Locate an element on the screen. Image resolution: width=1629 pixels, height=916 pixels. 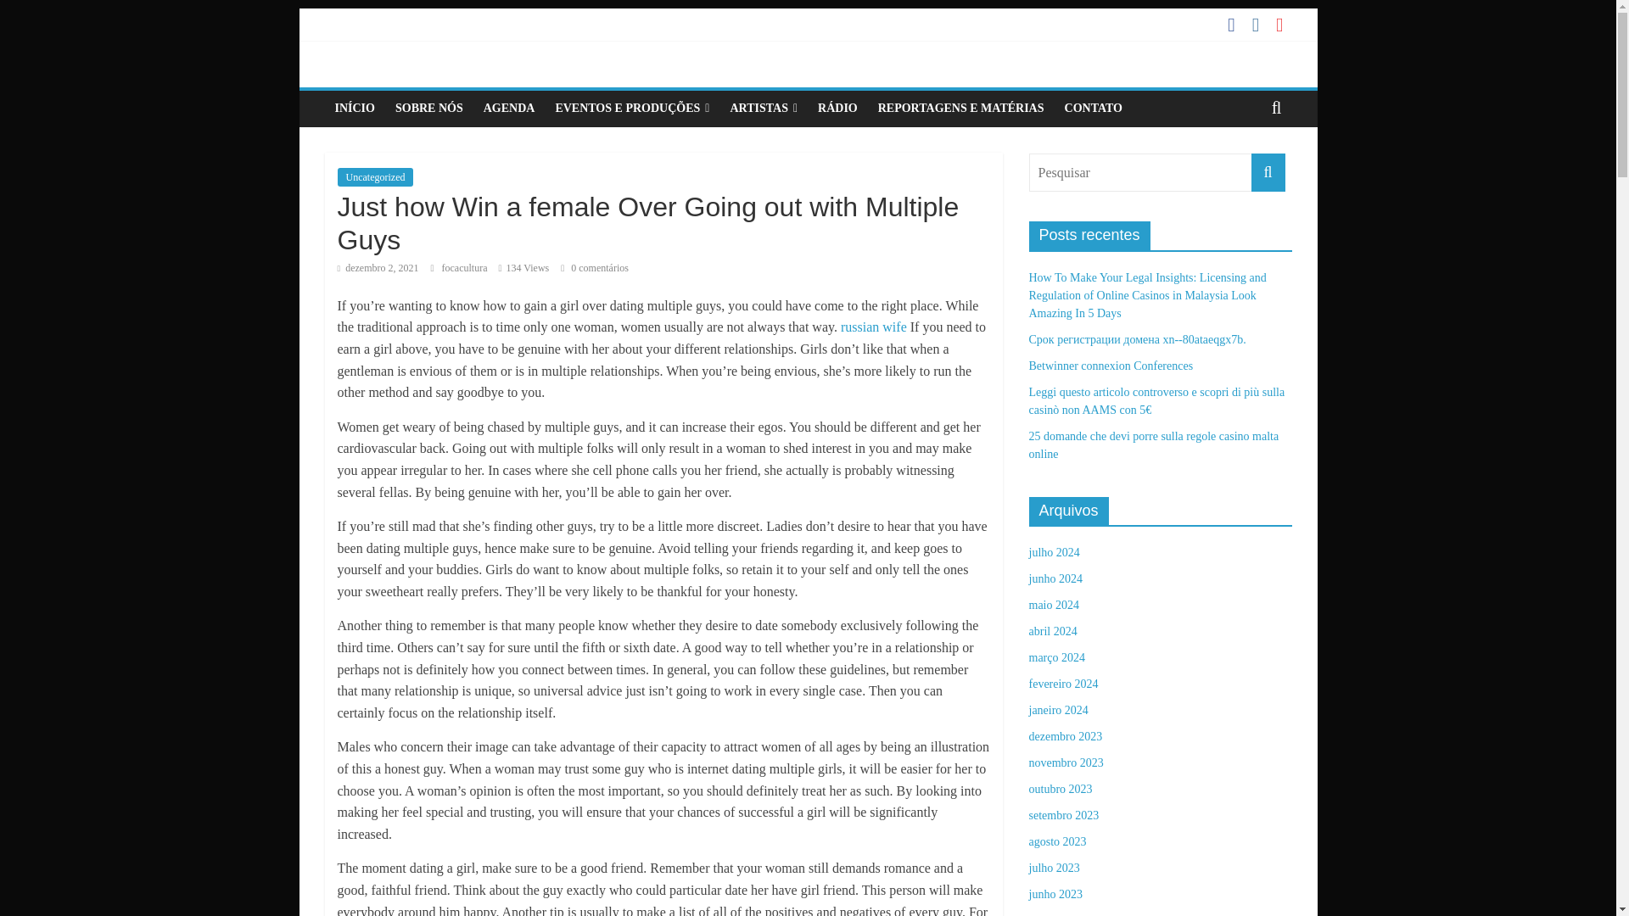
ARTISTAS is located at coordinates (764, 109).